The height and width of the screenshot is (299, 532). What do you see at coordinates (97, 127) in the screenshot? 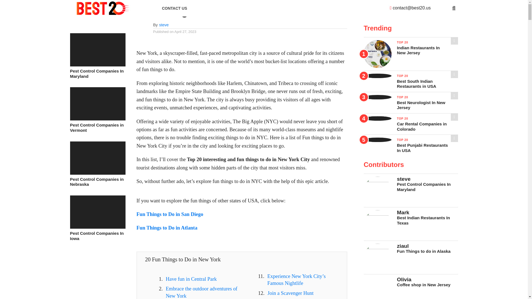
I see `Pest Control Companies in Vermont` at bounding box center [97, 127].